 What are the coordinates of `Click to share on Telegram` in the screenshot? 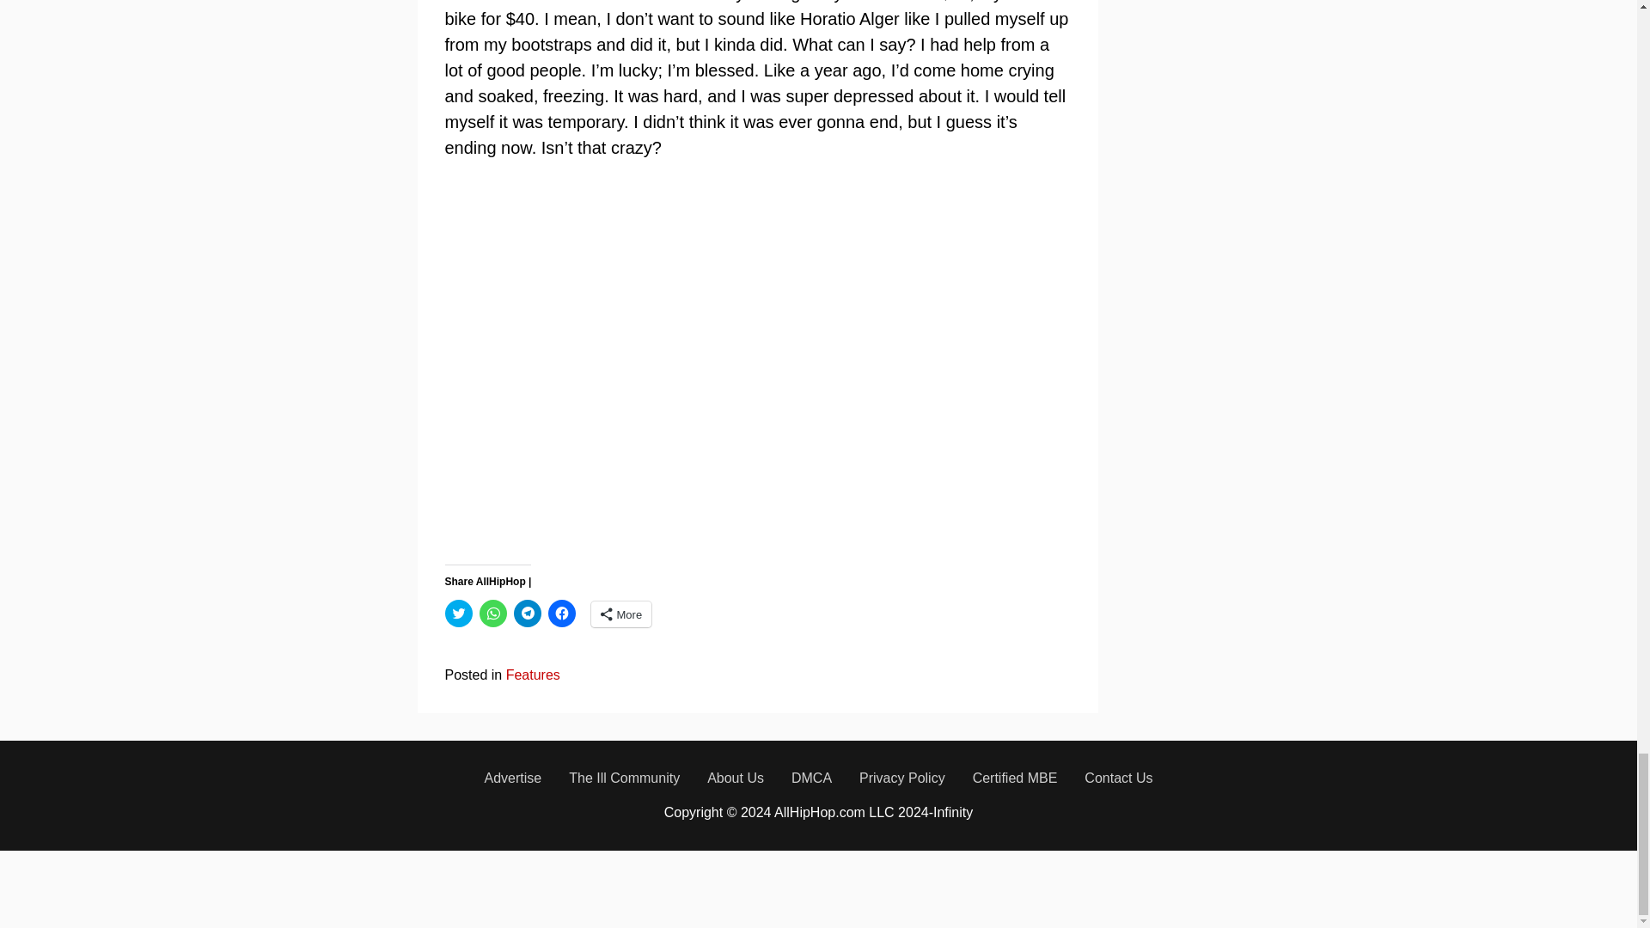 It's located at (527, 614).